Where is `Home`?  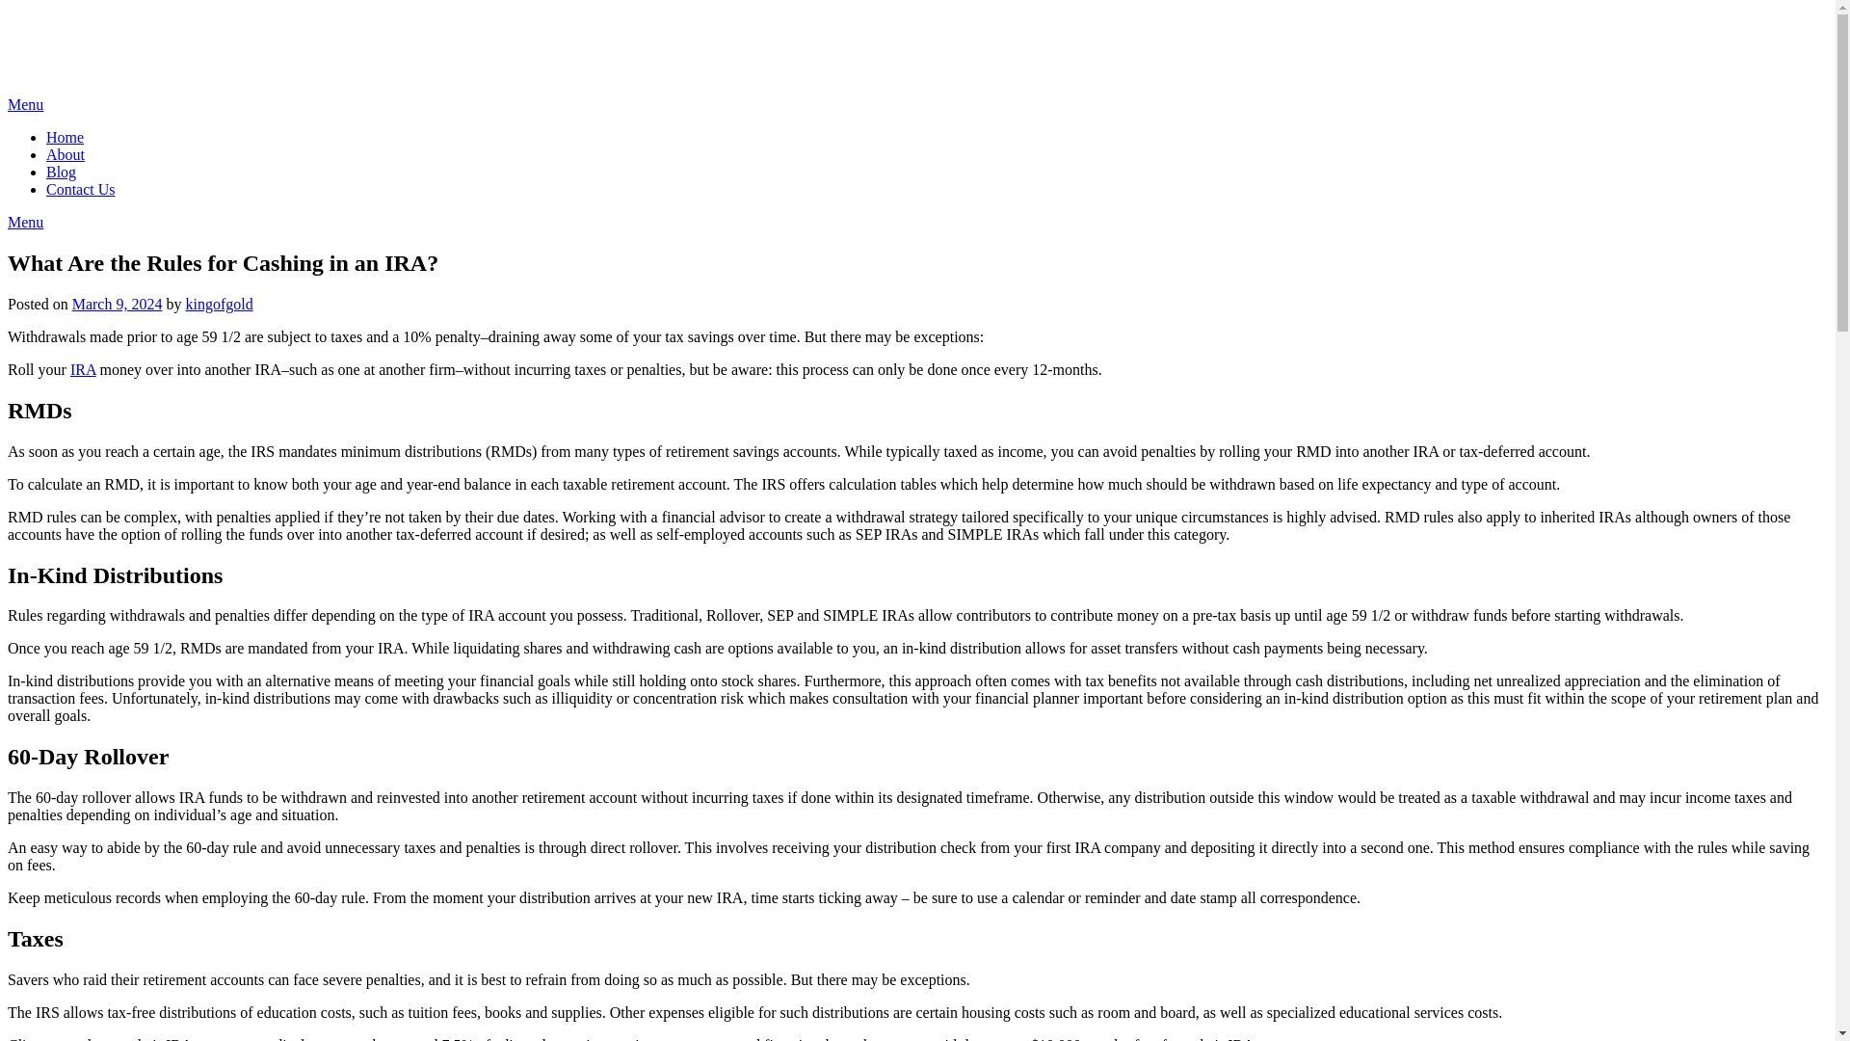 Home is located at coordinates (65, 137).